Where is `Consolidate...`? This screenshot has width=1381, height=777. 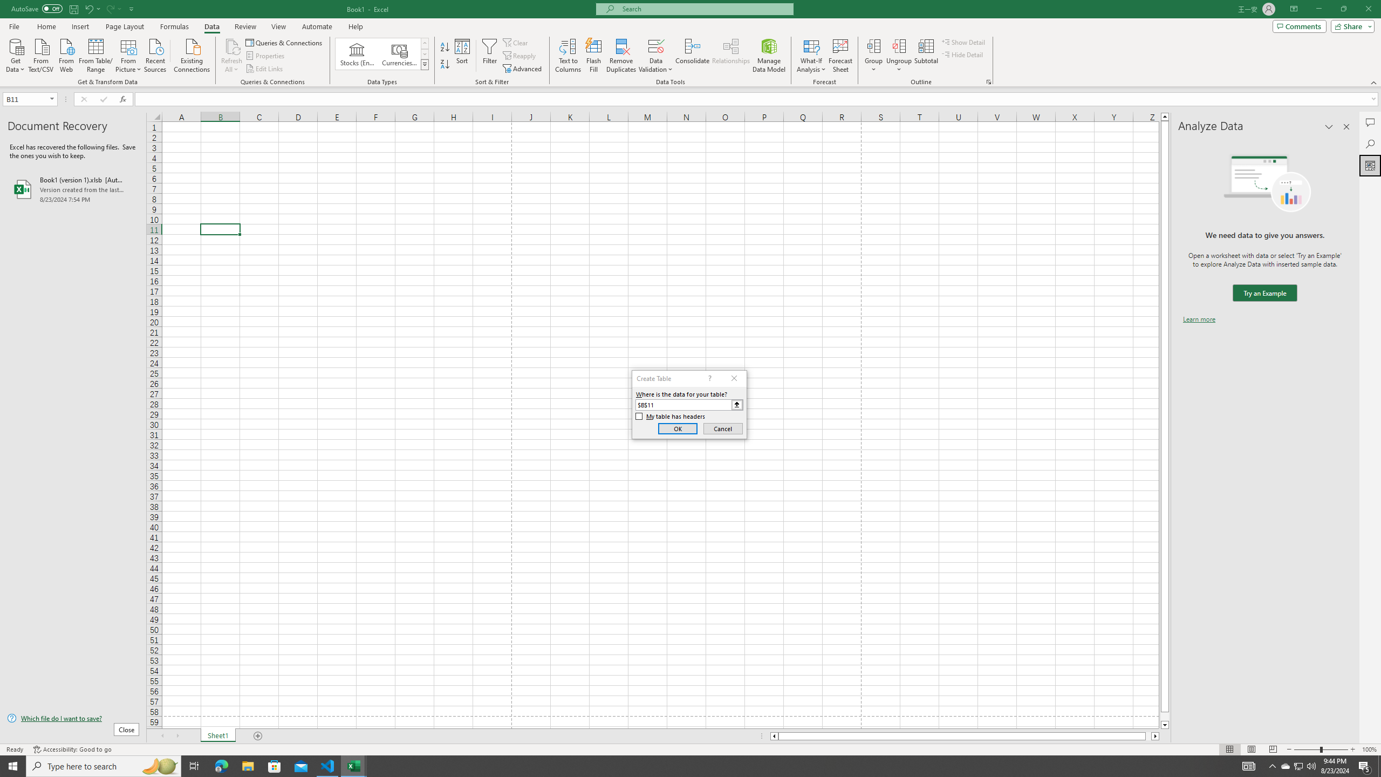
Consolidate... is located at coordinates (693, 56).